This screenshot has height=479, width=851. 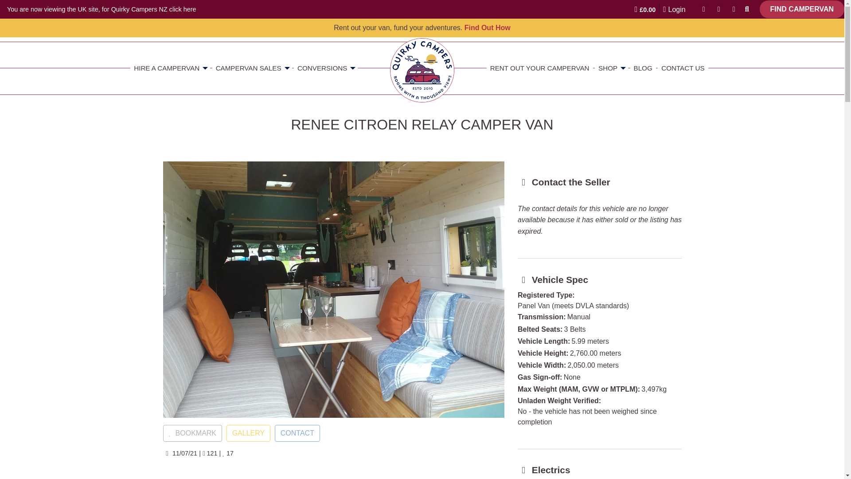 I want to click on RENT OUT YOUR CAMPERVAN, so click(x=540, y=68).